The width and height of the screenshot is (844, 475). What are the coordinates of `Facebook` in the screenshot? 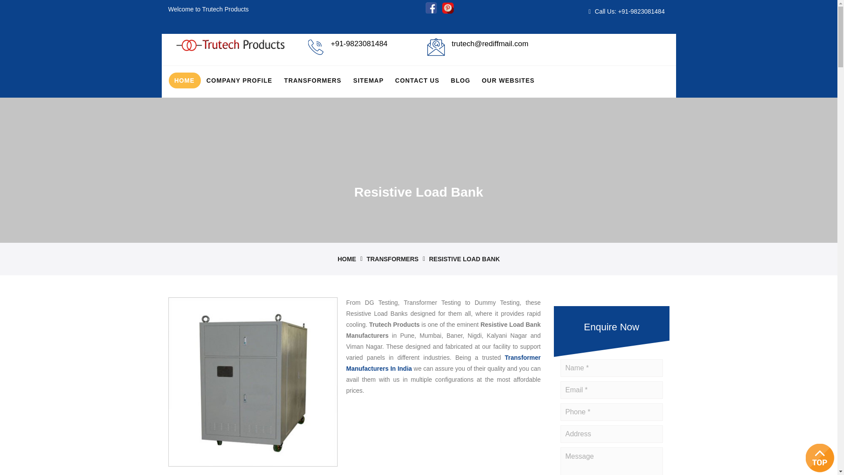 It's located at (431, 11).